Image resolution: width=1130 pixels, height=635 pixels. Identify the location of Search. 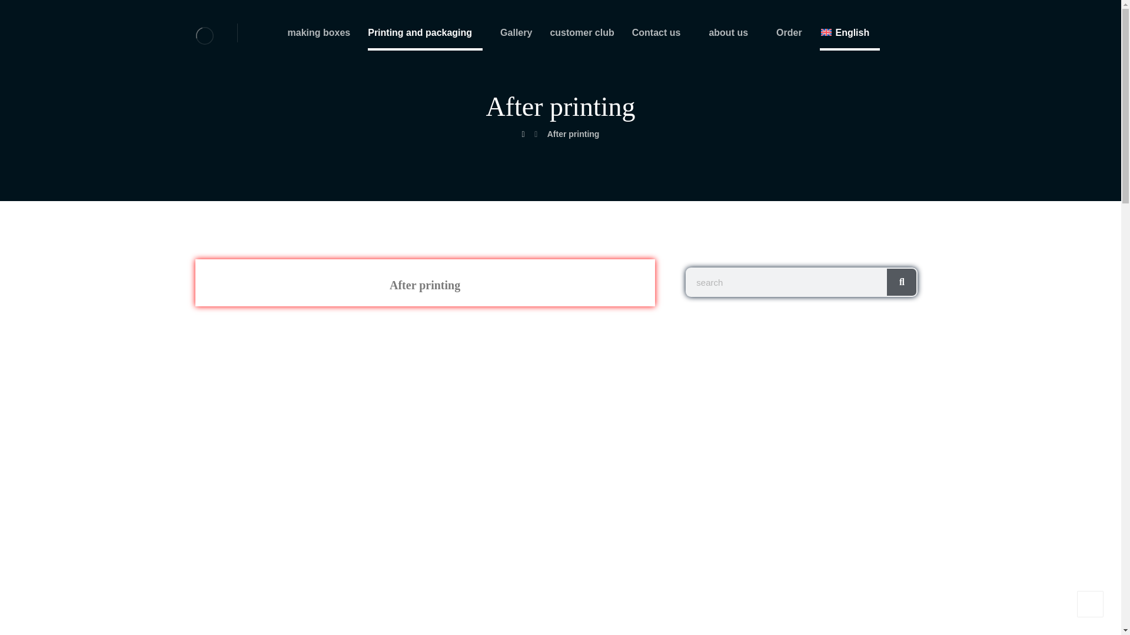
(902, 282).